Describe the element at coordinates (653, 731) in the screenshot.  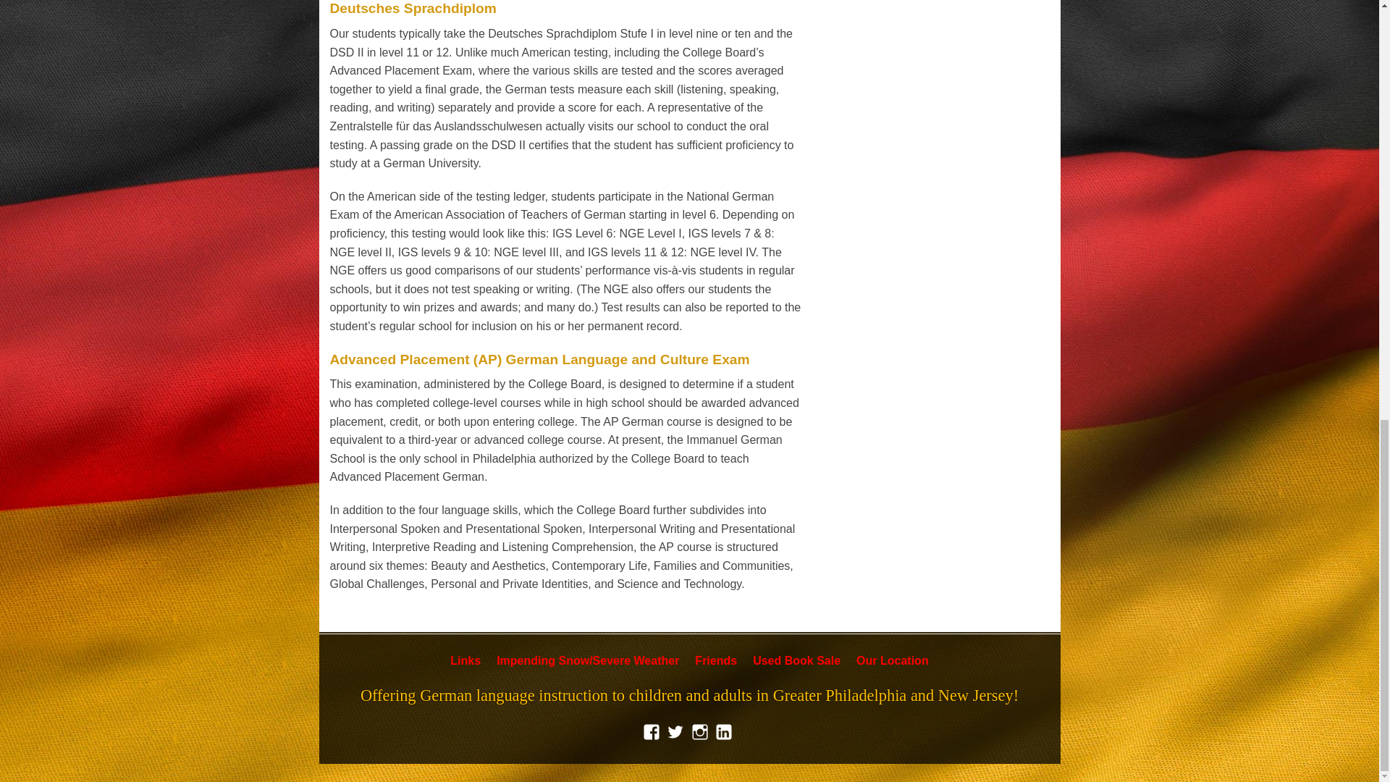
I see `Follow us on Facebook` at that location.